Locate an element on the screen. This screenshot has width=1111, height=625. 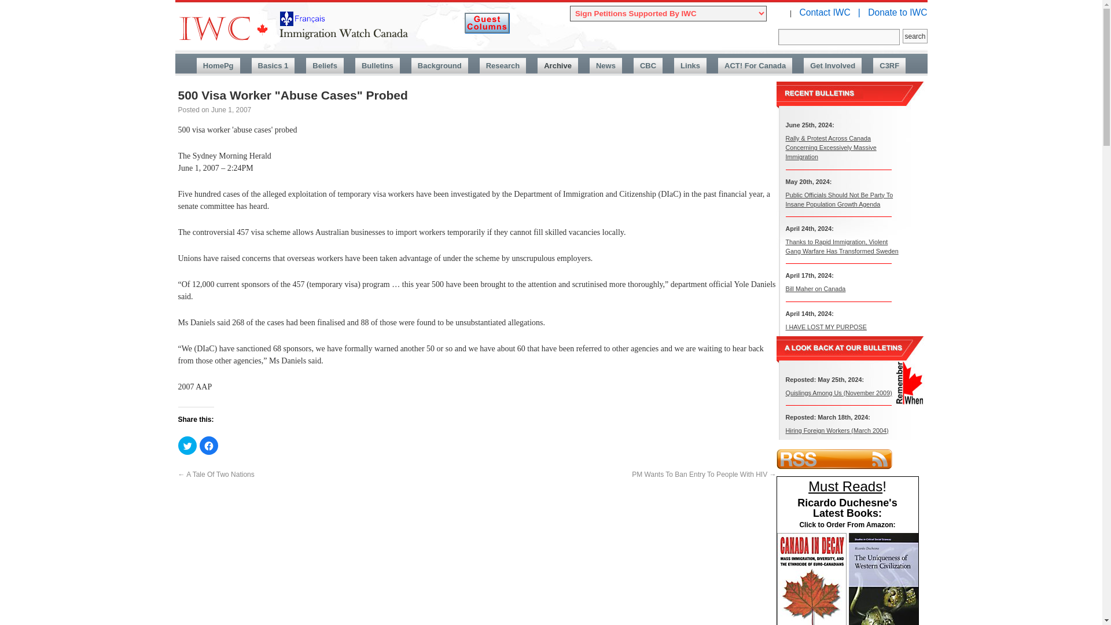
search is located at coordinates (914, 36).